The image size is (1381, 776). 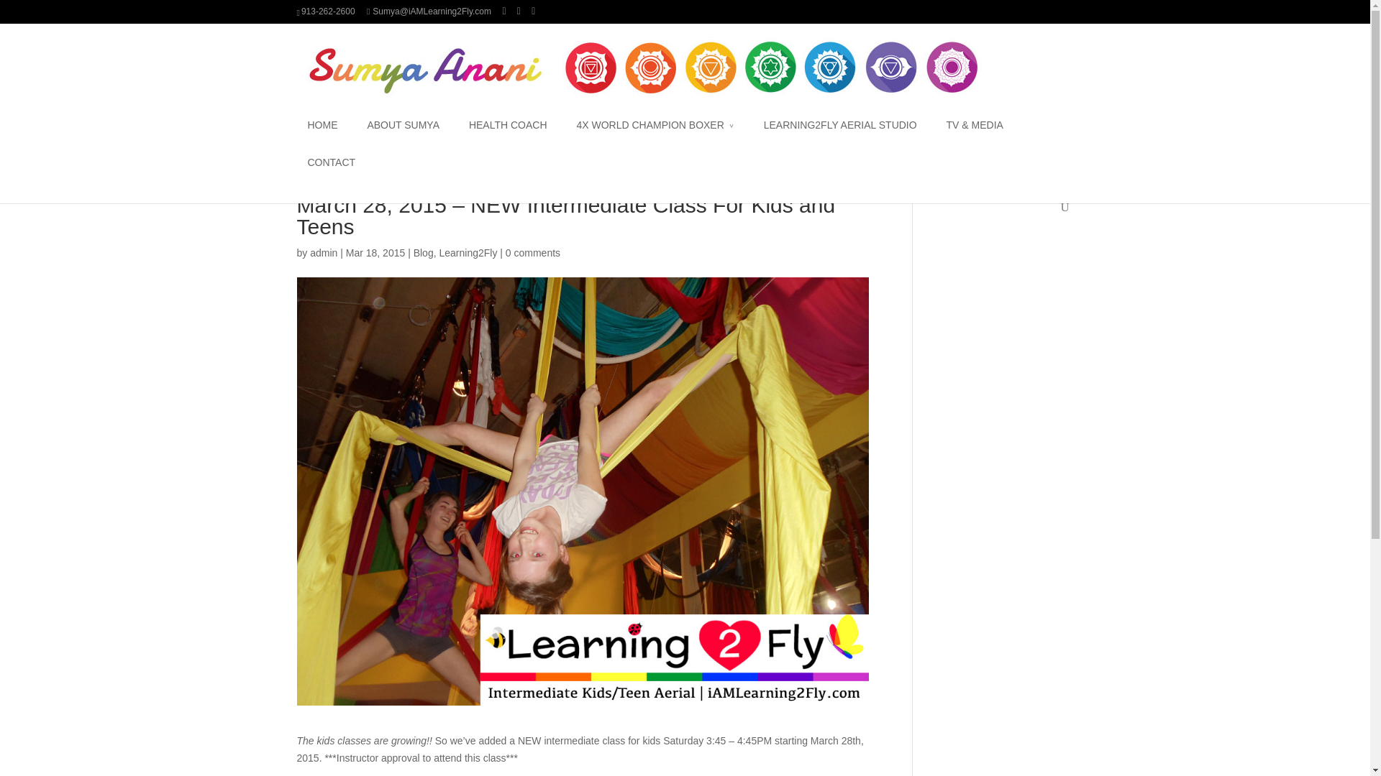 I want to click on ABOUT SUMYA, so click(x=403, y=135).